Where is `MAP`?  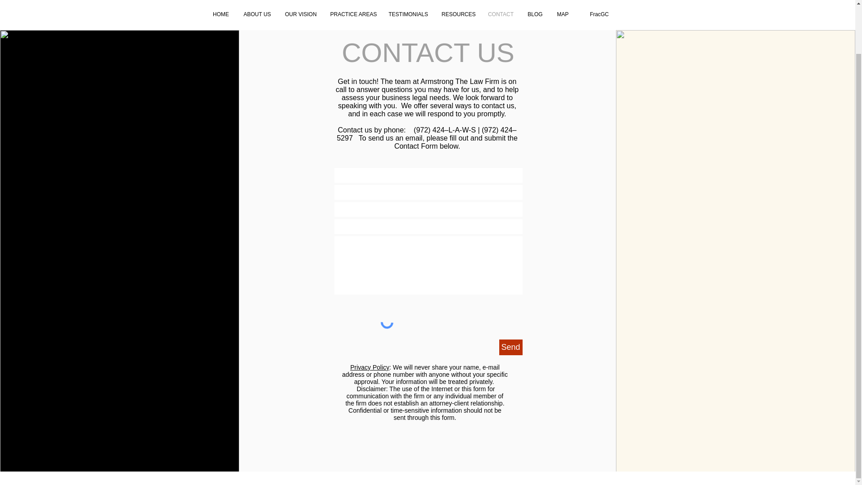 MAP is located at coordinates (563, 14).